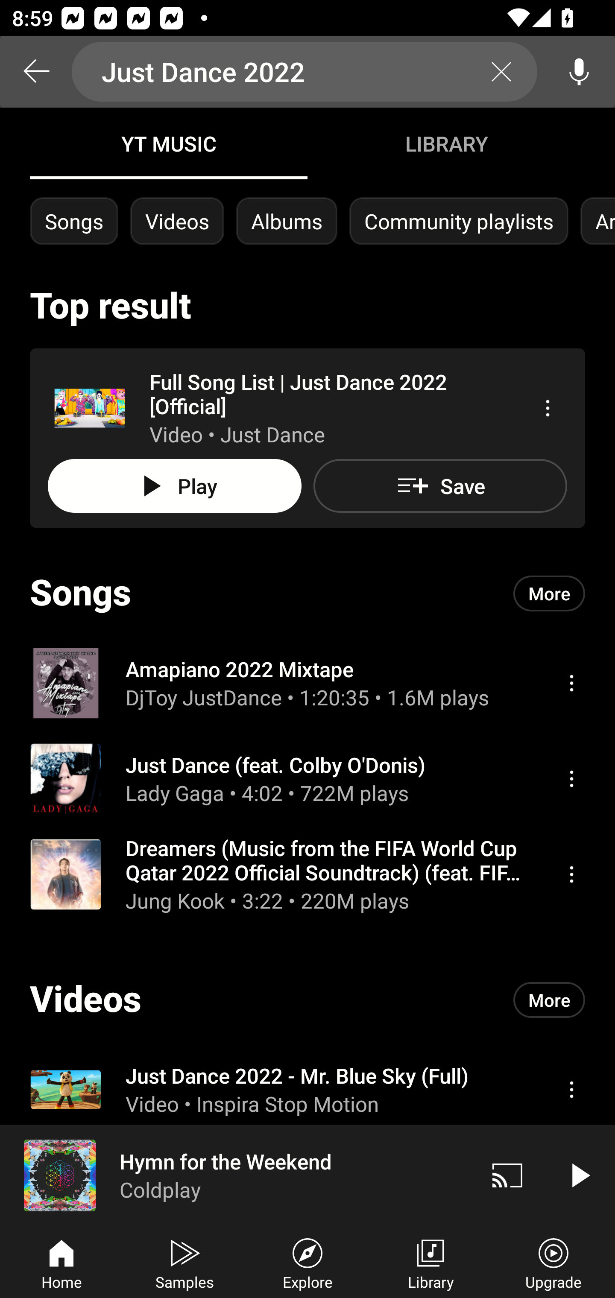 The image size is (615, 1298). Describe the element at coordinates (236, 1175) in the screenshot. I see `Hymn for the Weekend Coldplay` at that location.